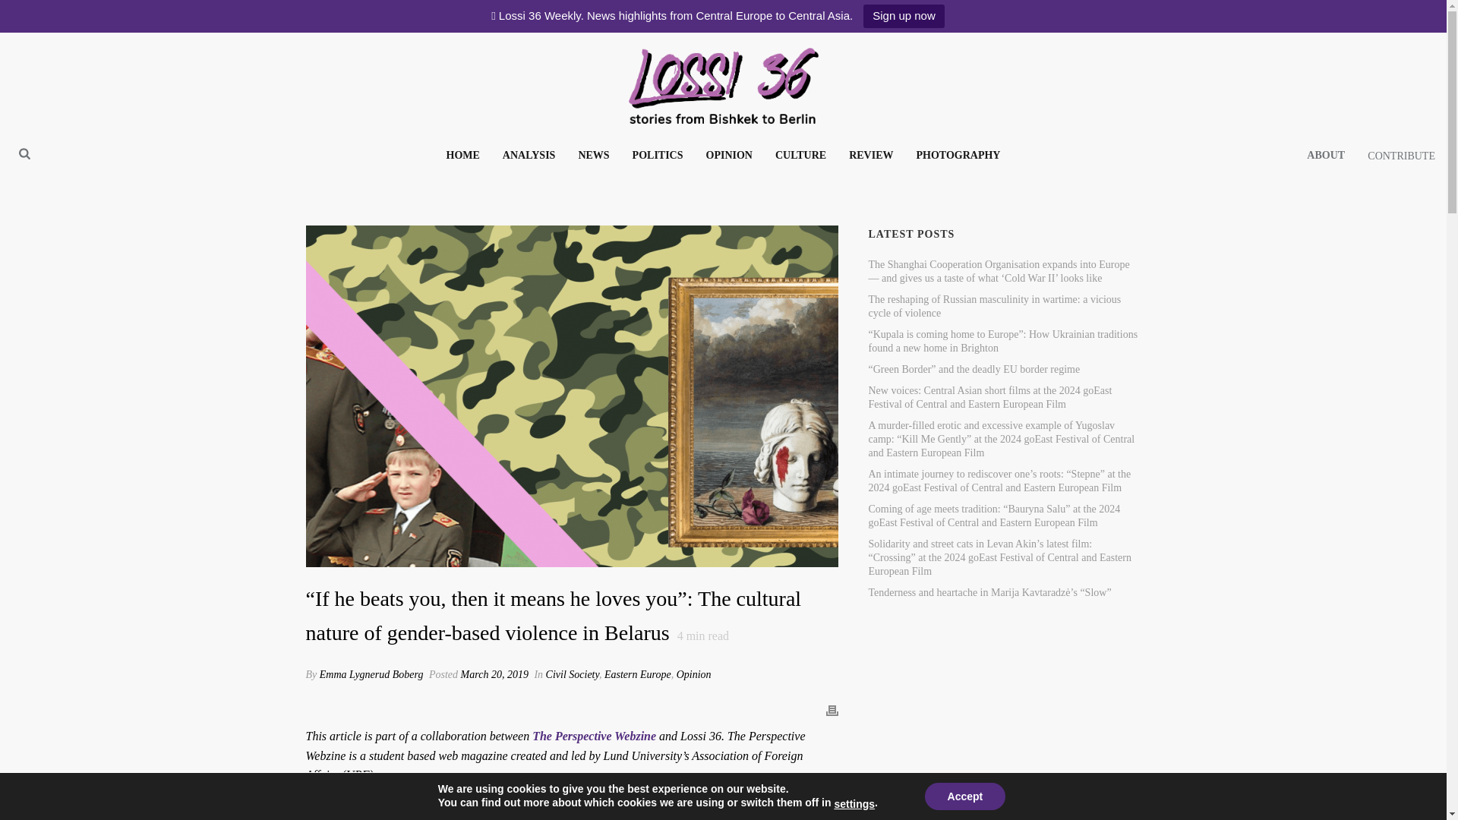 This screenshot has width=1458, height=820. I want to click on Sign up now, so click(904, 16).